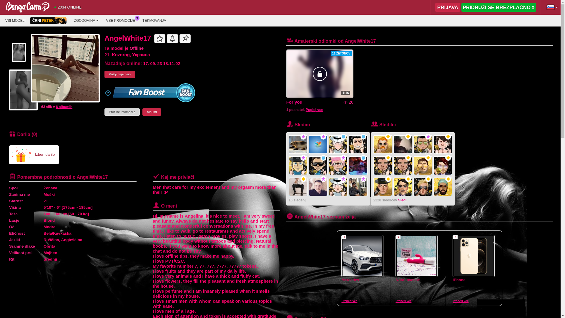  What do you see at coordinates (34, 154) in the screenshot?
I see `Izberi darilo` at bounding box center [34, 154].